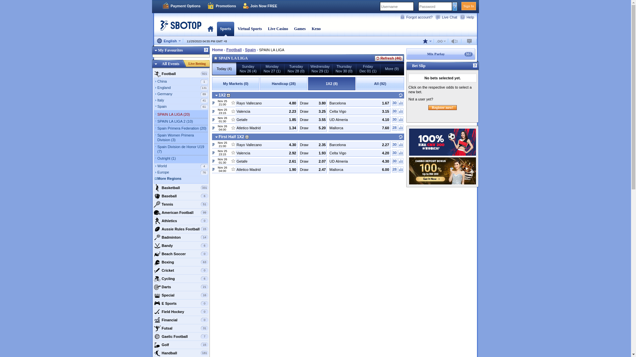 This screenshot has height=357, width=636. I want to click on Unavailable option, so click(441, 41).